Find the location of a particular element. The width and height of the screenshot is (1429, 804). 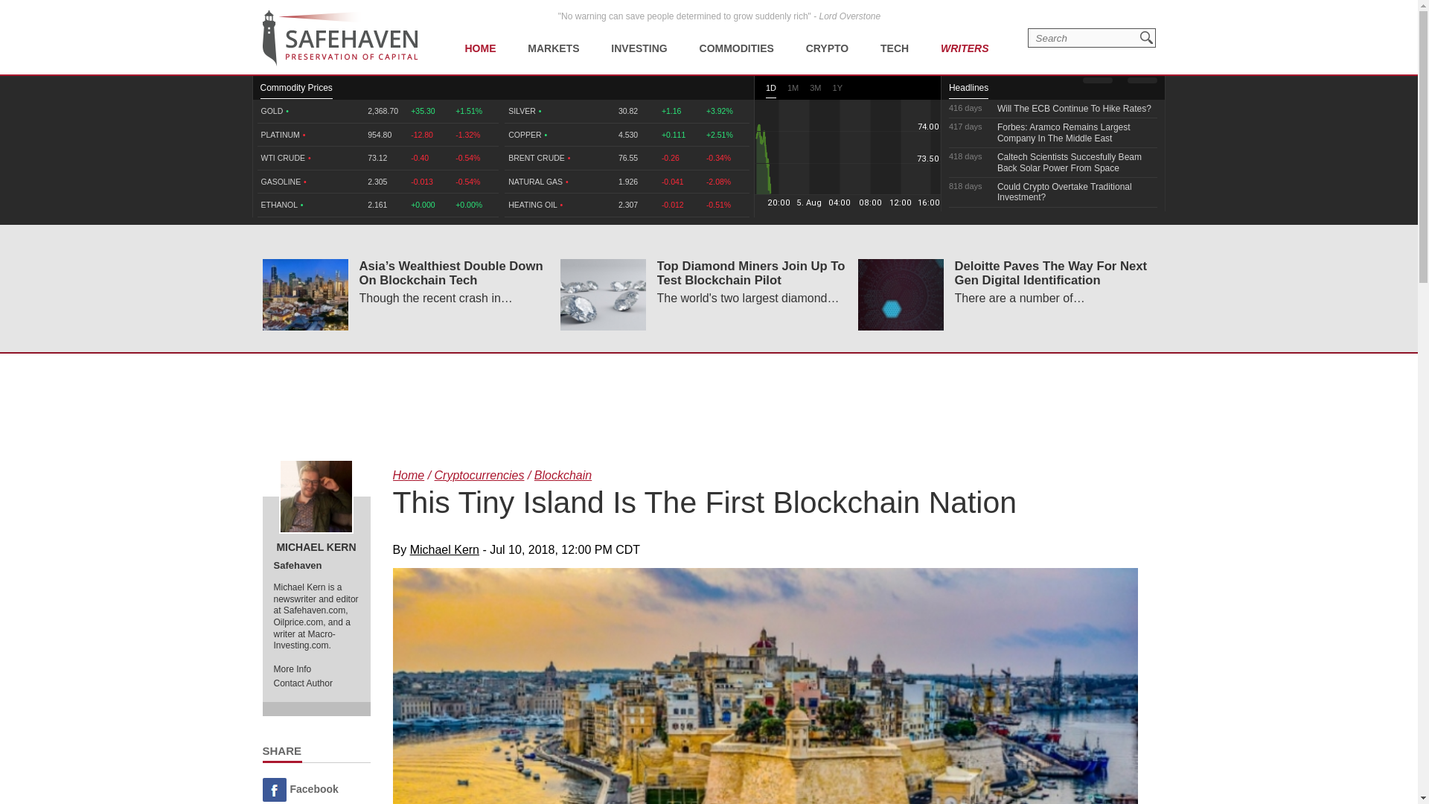

1M is located at coordinates (793, 90).